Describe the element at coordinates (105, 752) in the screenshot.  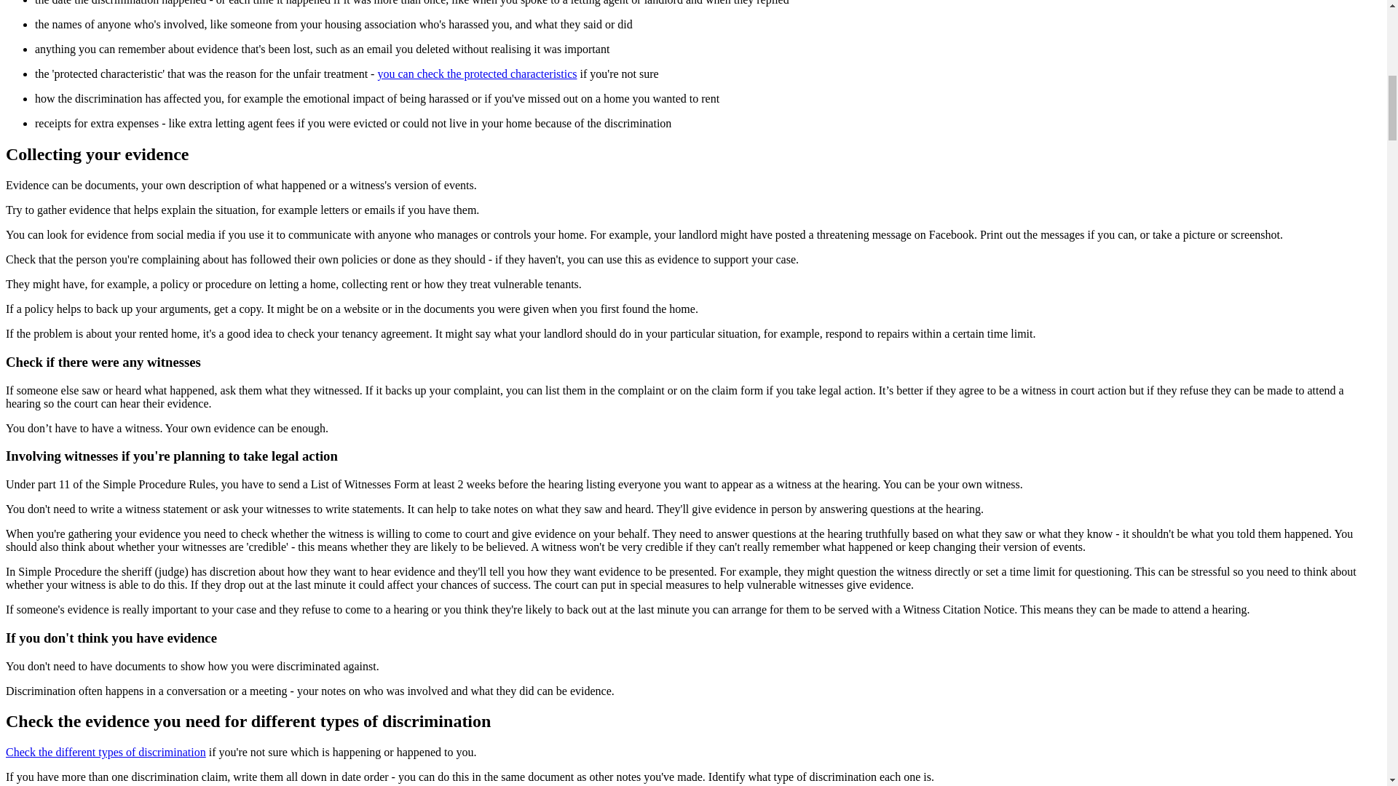
I see `Check the different types of discrimination` at that location.